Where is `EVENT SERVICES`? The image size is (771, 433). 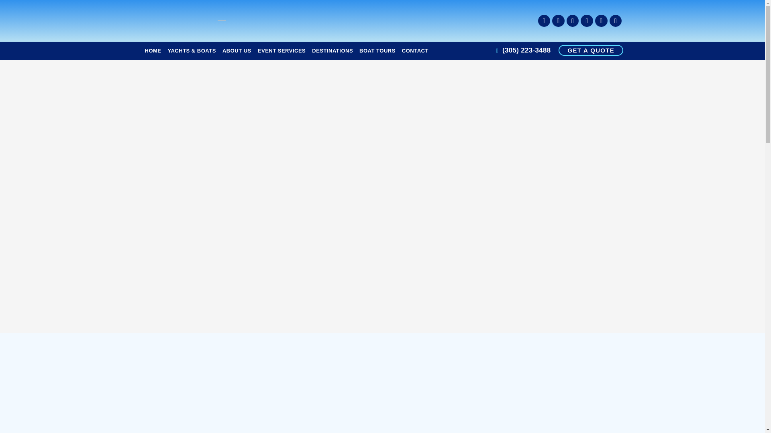
EVENT SERVICES is located at coordinates (281, 50).